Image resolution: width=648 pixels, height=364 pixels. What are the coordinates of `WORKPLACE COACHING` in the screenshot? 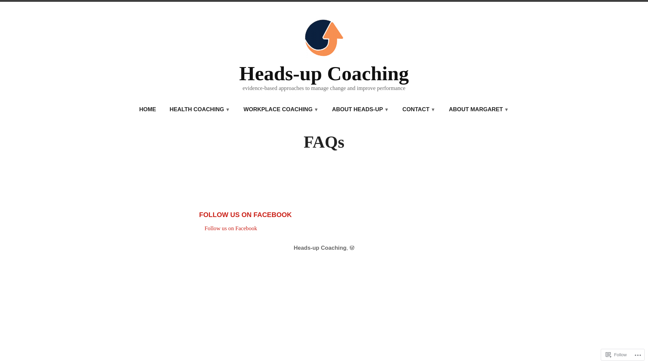 It's located at (281, 110).